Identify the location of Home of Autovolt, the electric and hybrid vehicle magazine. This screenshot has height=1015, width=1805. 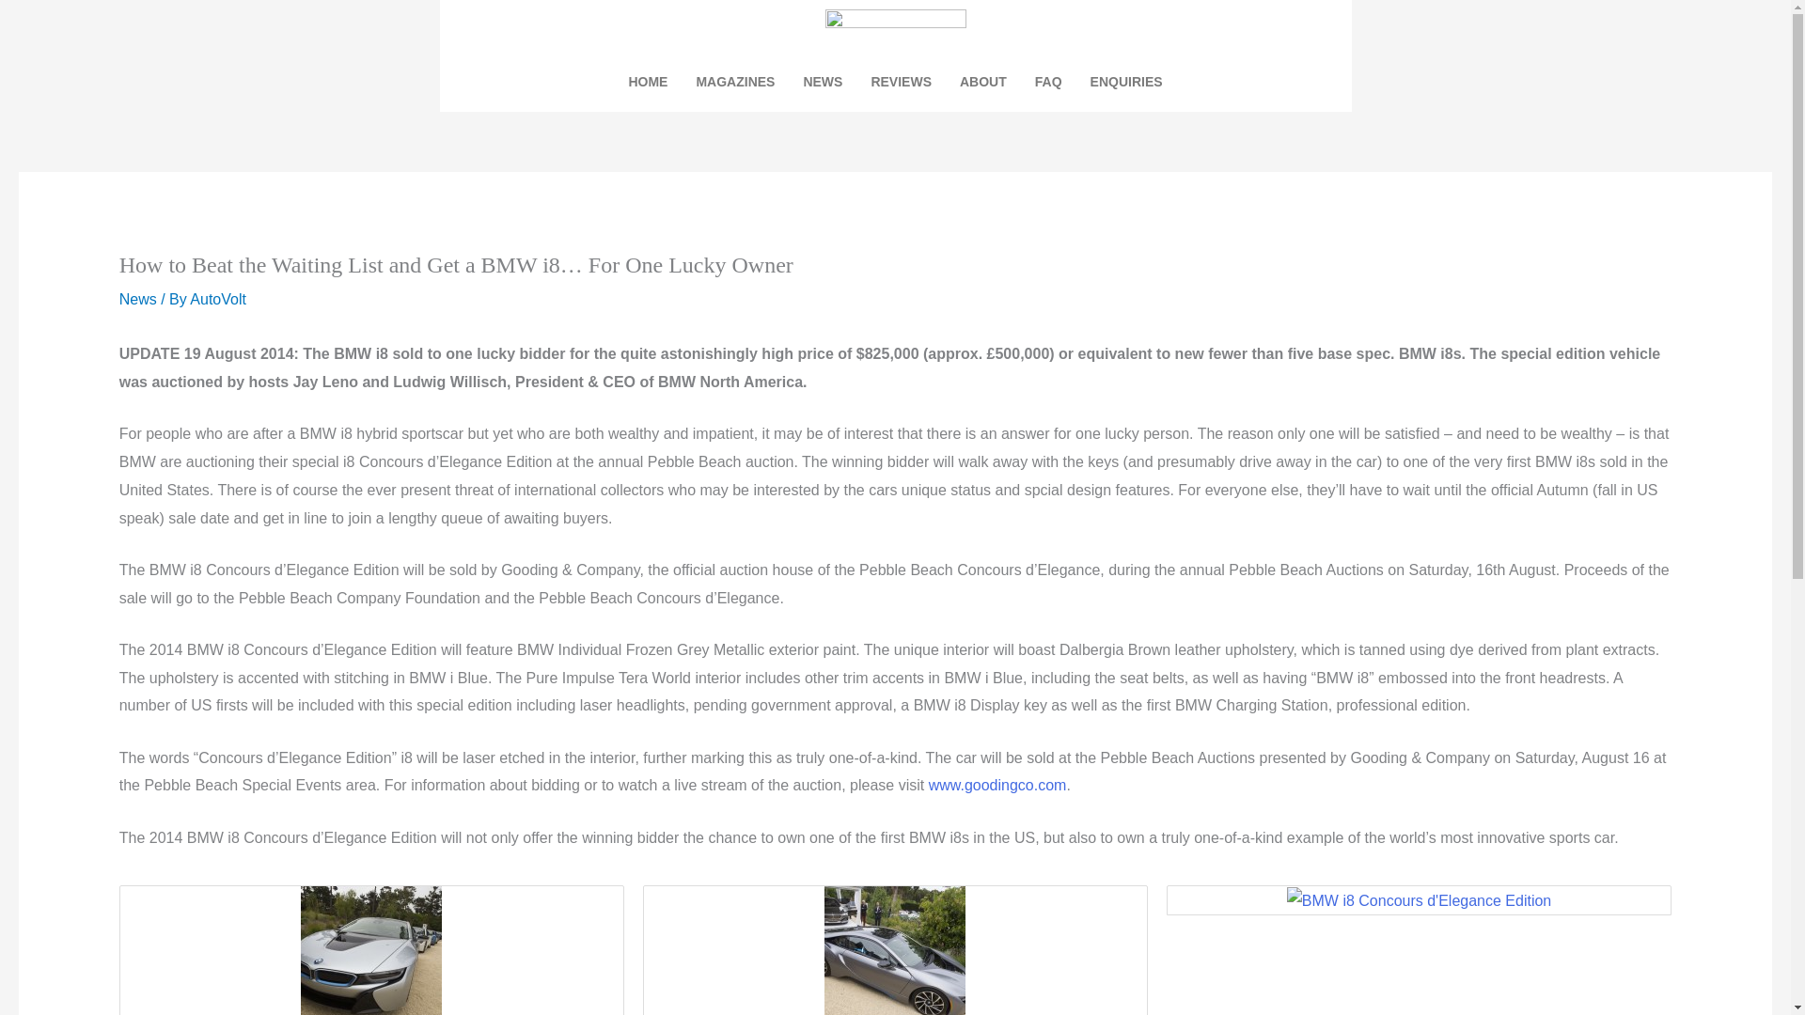
(647, 81).